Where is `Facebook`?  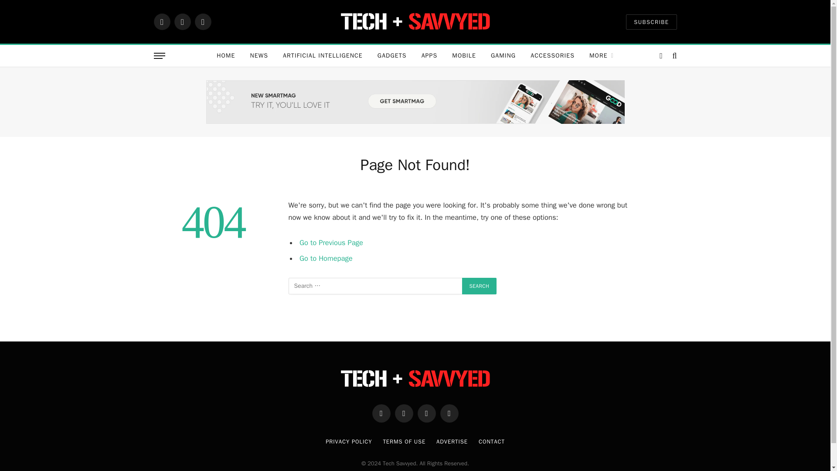 Facebook is located at coordinates (161, 22).